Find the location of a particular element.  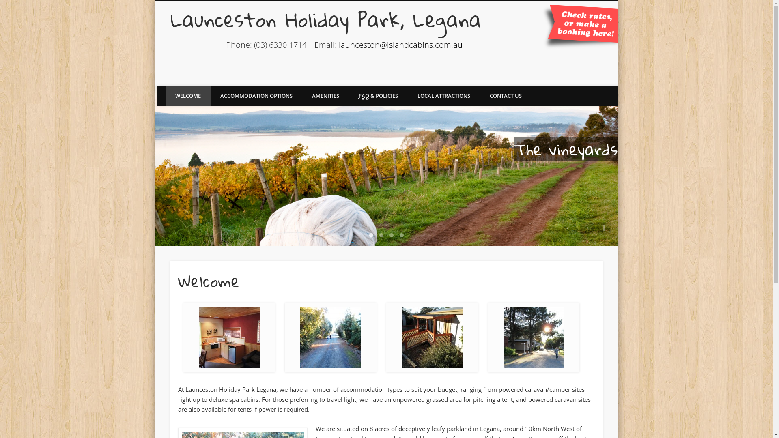

2 is located at coordinates (381, 235).